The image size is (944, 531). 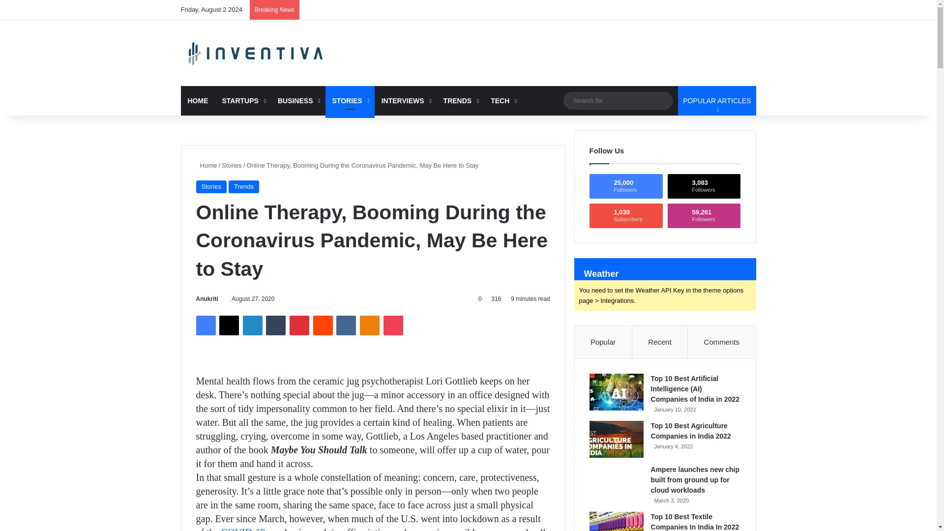 I want to click on VKontakte, so click(x=346, y=325).